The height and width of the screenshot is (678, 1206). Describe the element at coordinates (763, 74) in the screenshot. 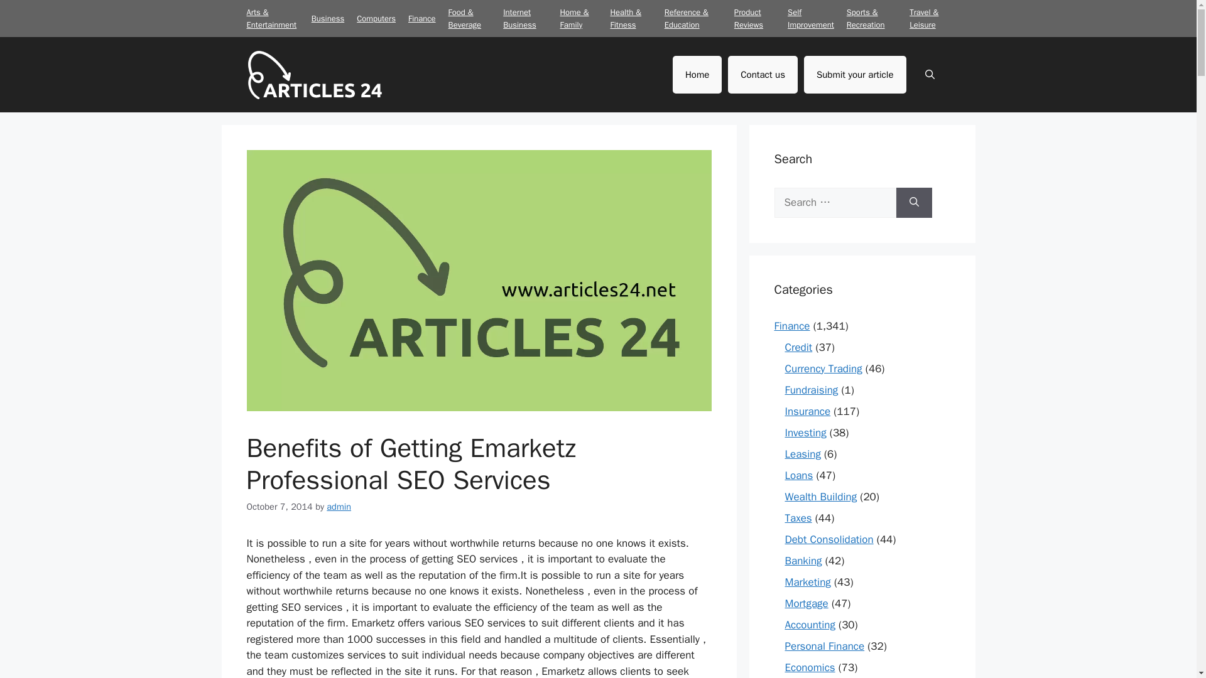

I see `Contact us` at that location.